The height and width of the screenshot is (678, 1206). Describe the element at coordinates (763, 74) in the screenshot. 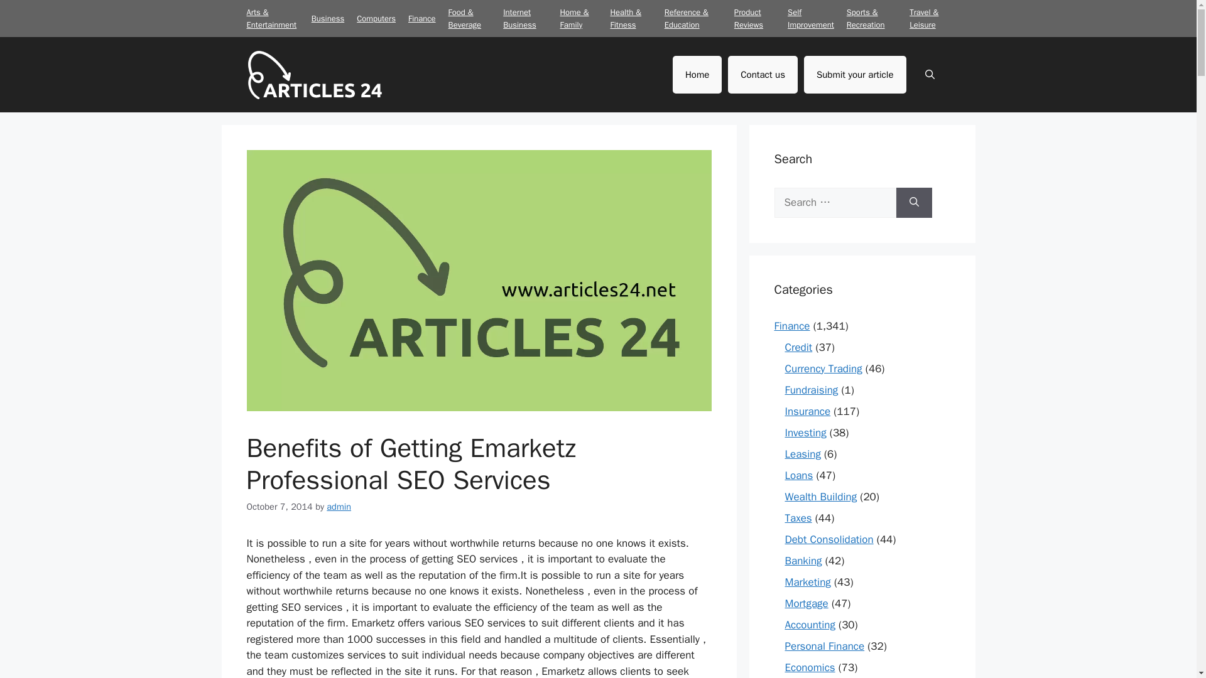

I see `Contact us` at that location.